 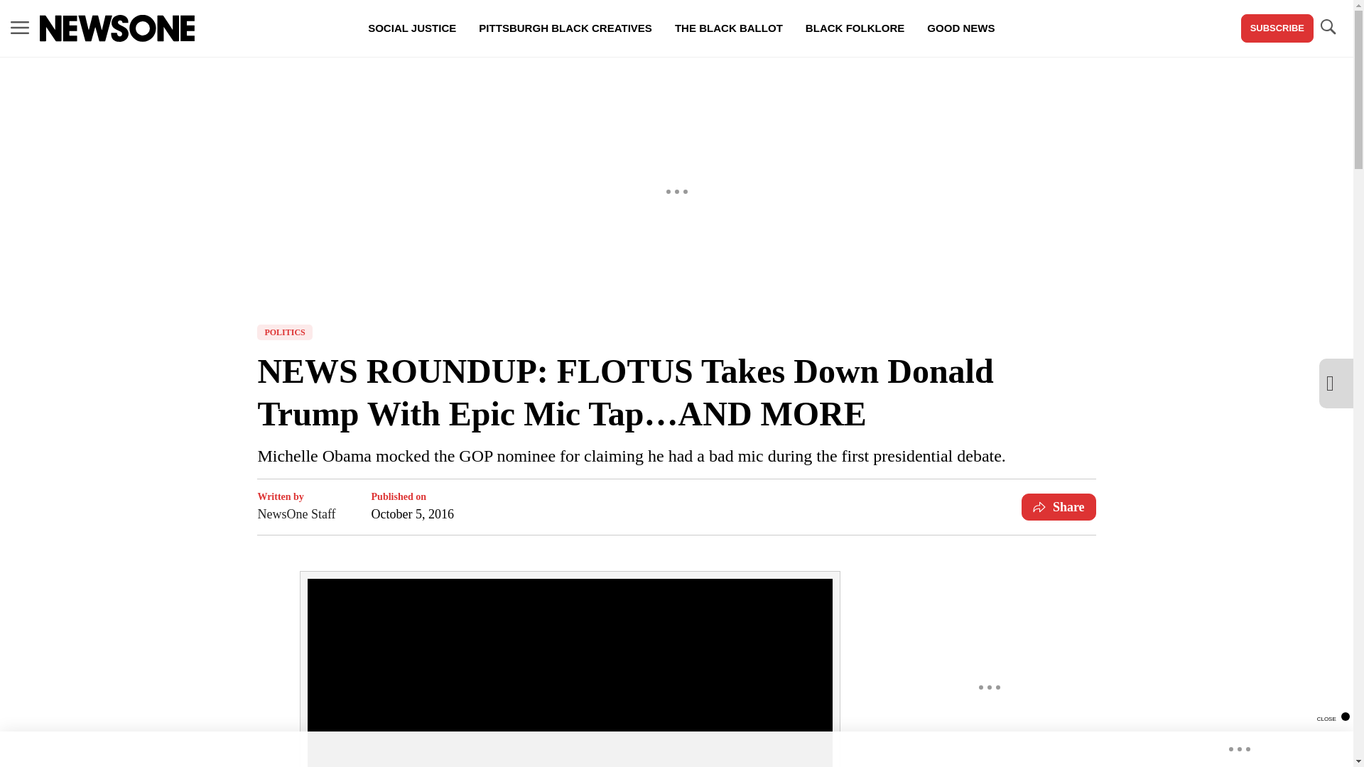 What do you see at coordinates (1327, 28) in the screenshot?
I see `TOGGLE SEARCH` at bounding box center [1327, 28].